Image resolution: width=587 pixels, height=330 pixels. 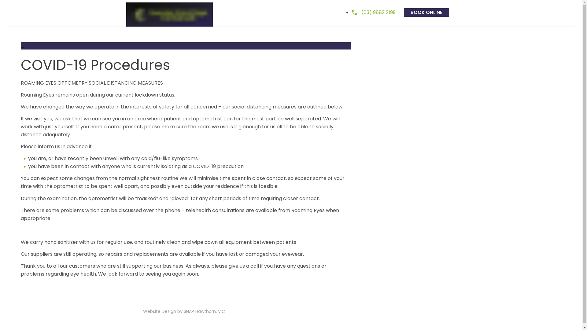 I want to click on BOOK ONLINE, so click(x=426, y=12).